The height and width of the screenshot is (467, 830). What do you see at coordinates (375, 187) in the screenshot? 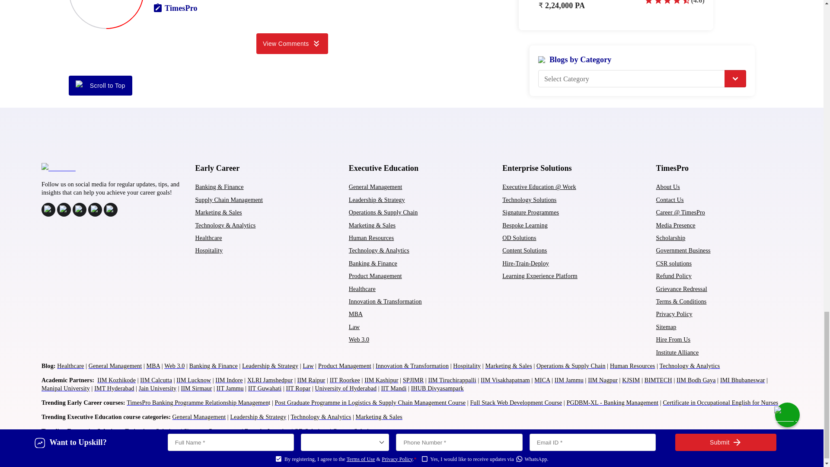
I see `General Management` at bounding box center [375, 187].